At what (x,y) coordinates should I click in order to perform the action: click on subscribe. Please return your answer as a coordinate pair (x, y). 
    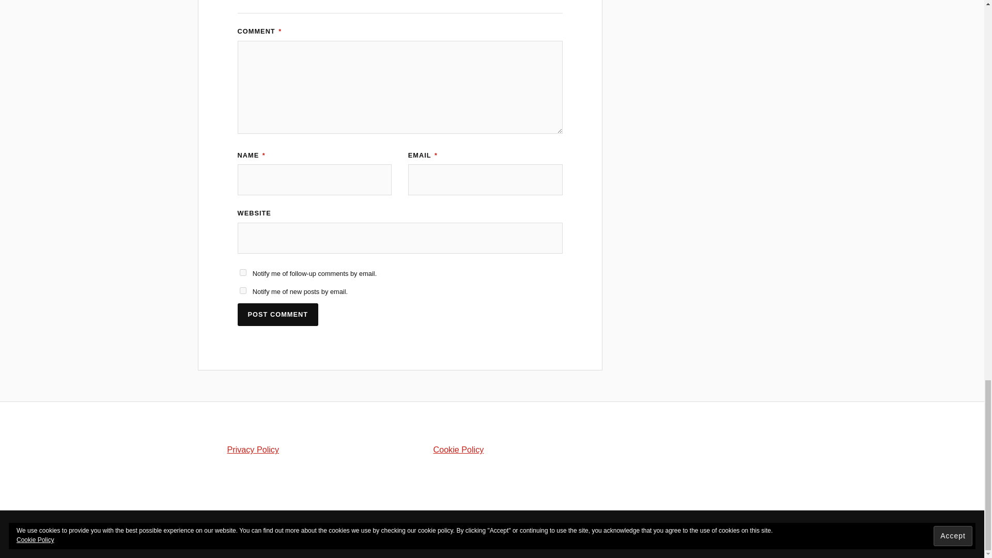
    Looking at the image, I should click on (243, 290).